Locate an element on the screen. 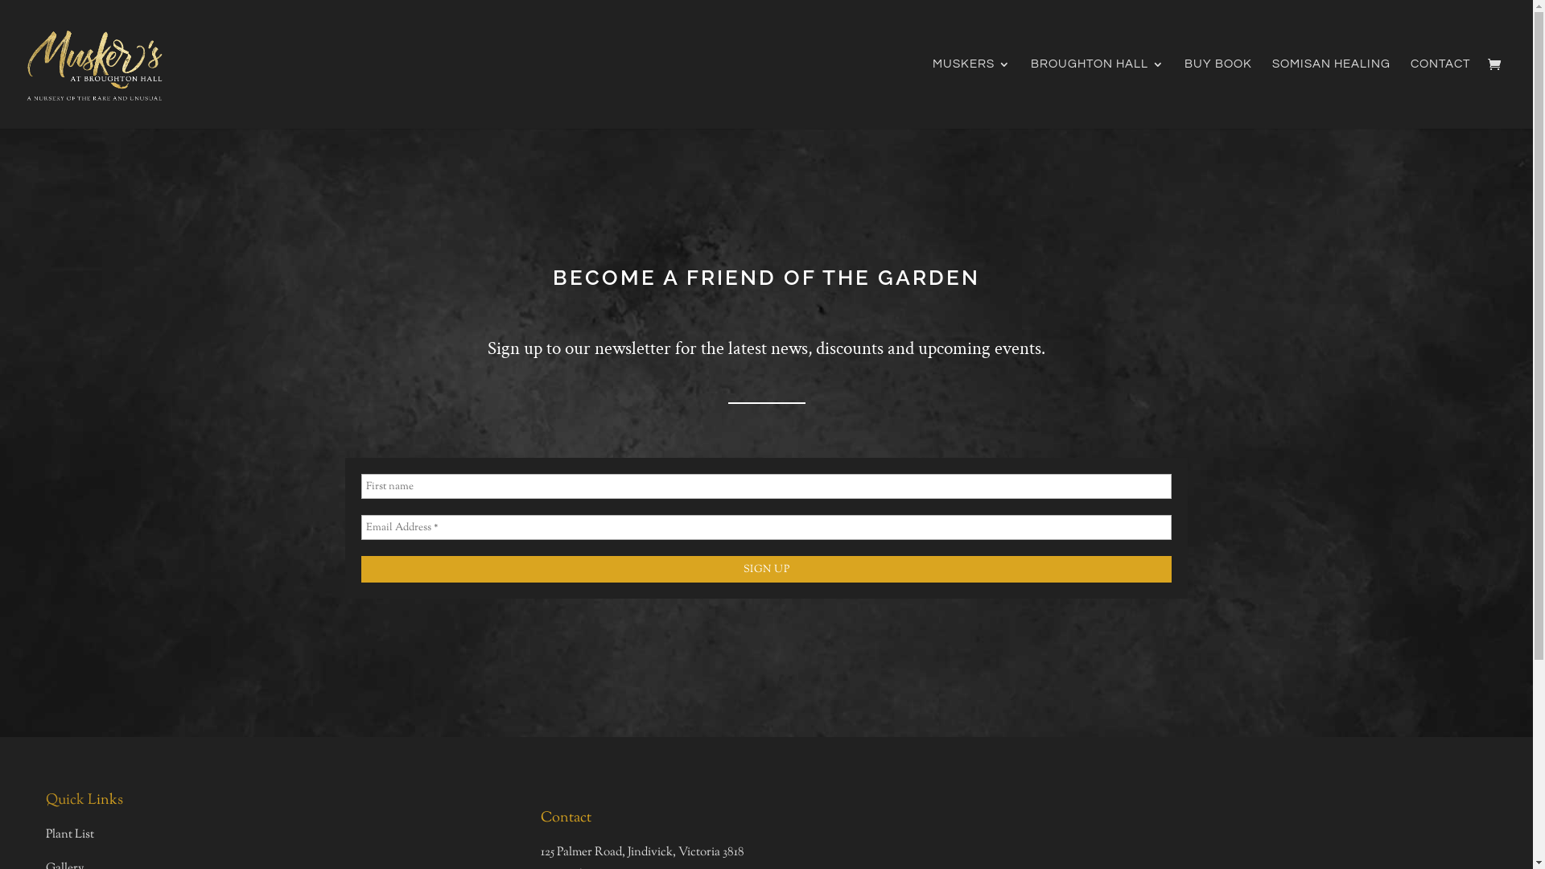 The height and width of the screenshot is (869, 1545). First name is located at coordinates (767, 486).